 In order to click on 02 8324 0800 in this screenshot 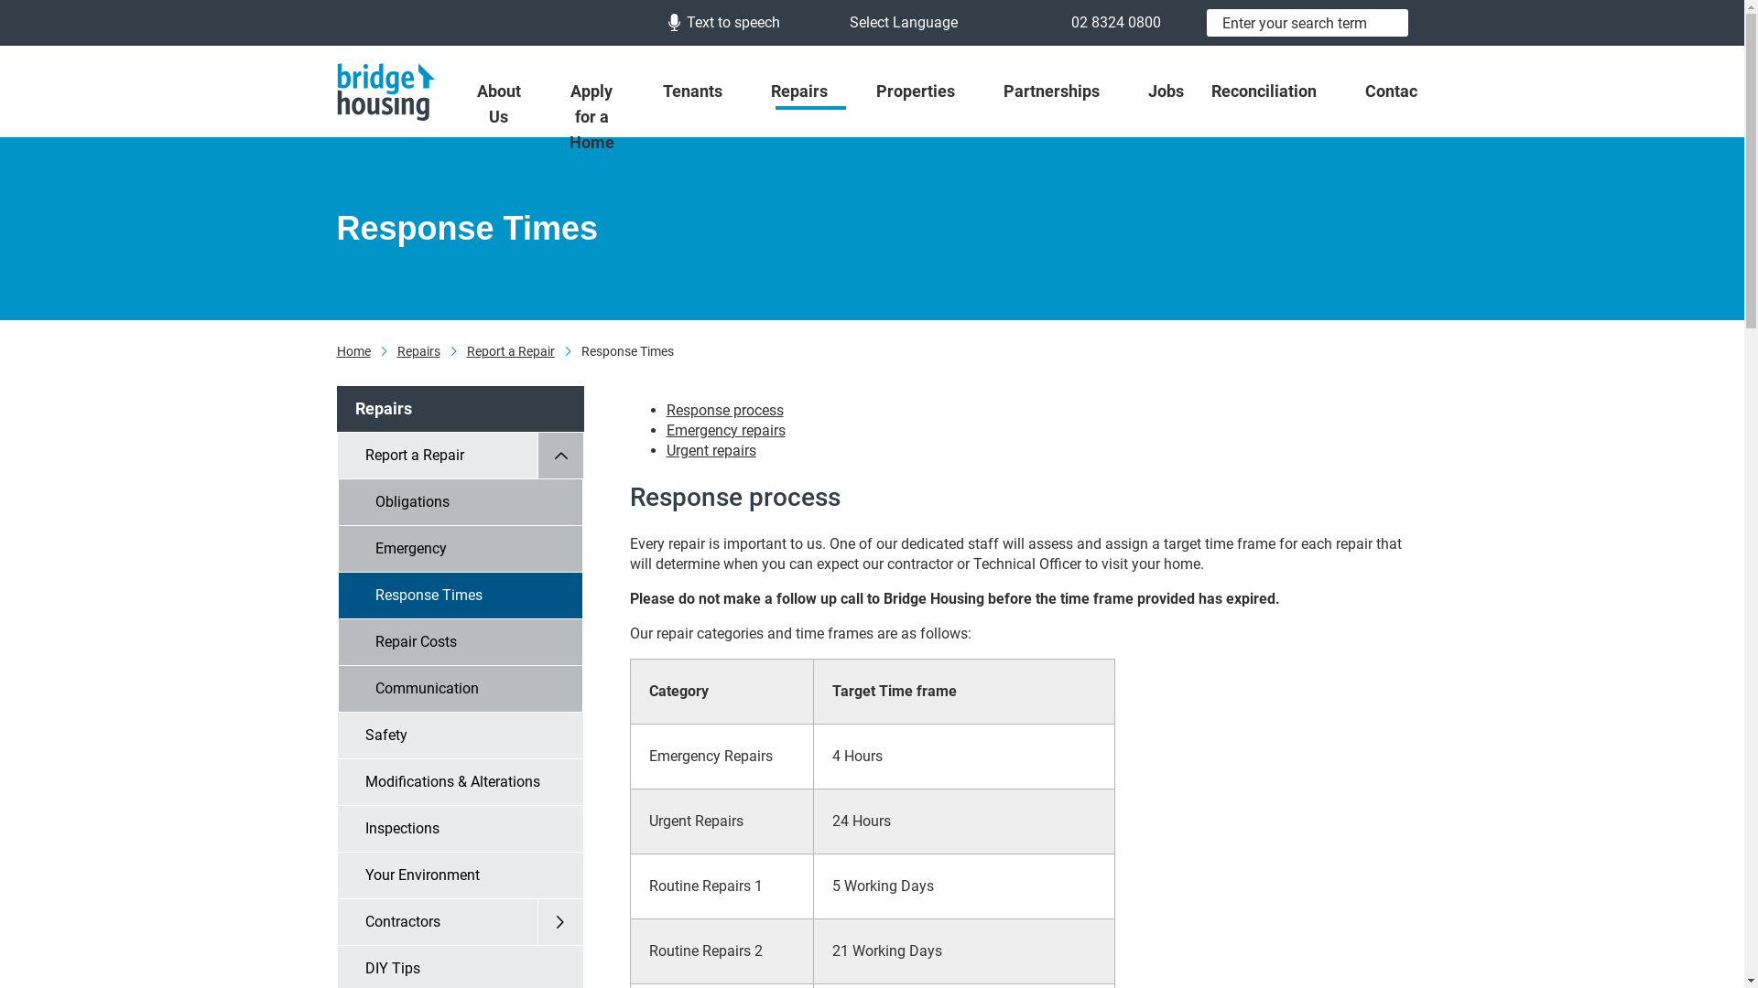, I will do `click(1103, 22)`.